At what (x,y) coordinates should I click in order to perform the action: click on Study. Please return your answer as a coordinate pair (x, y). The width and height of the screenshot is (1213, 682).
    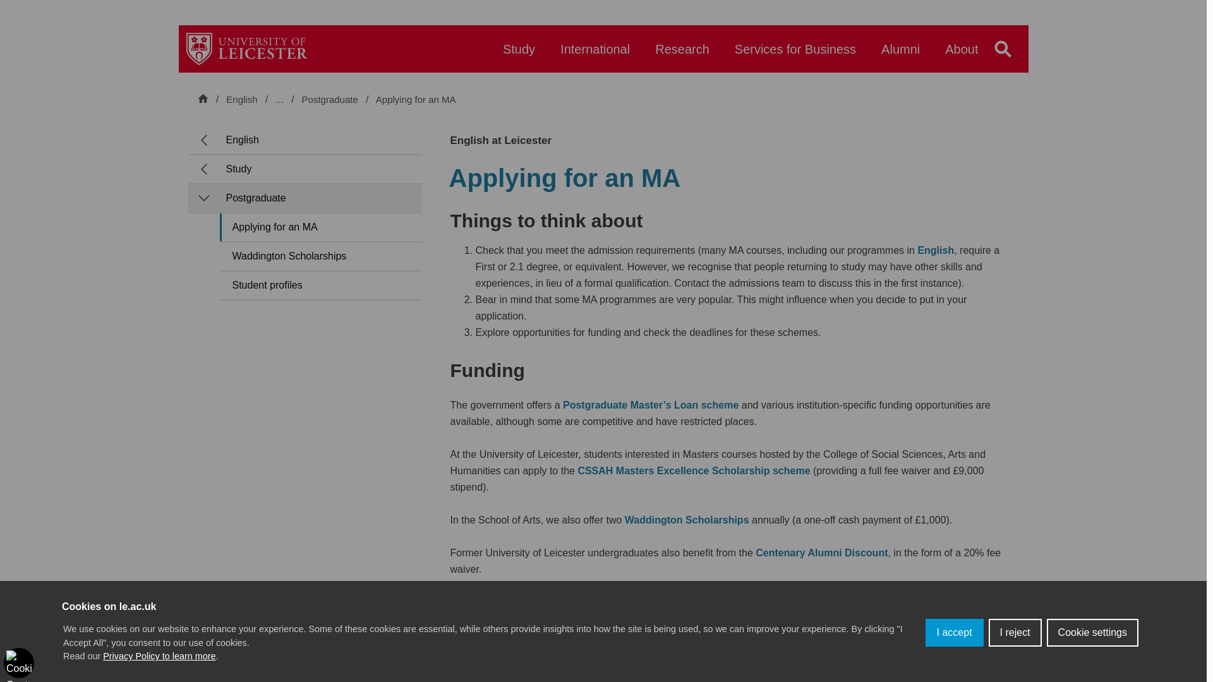
    Looking at the image, I should click on (314, 99).